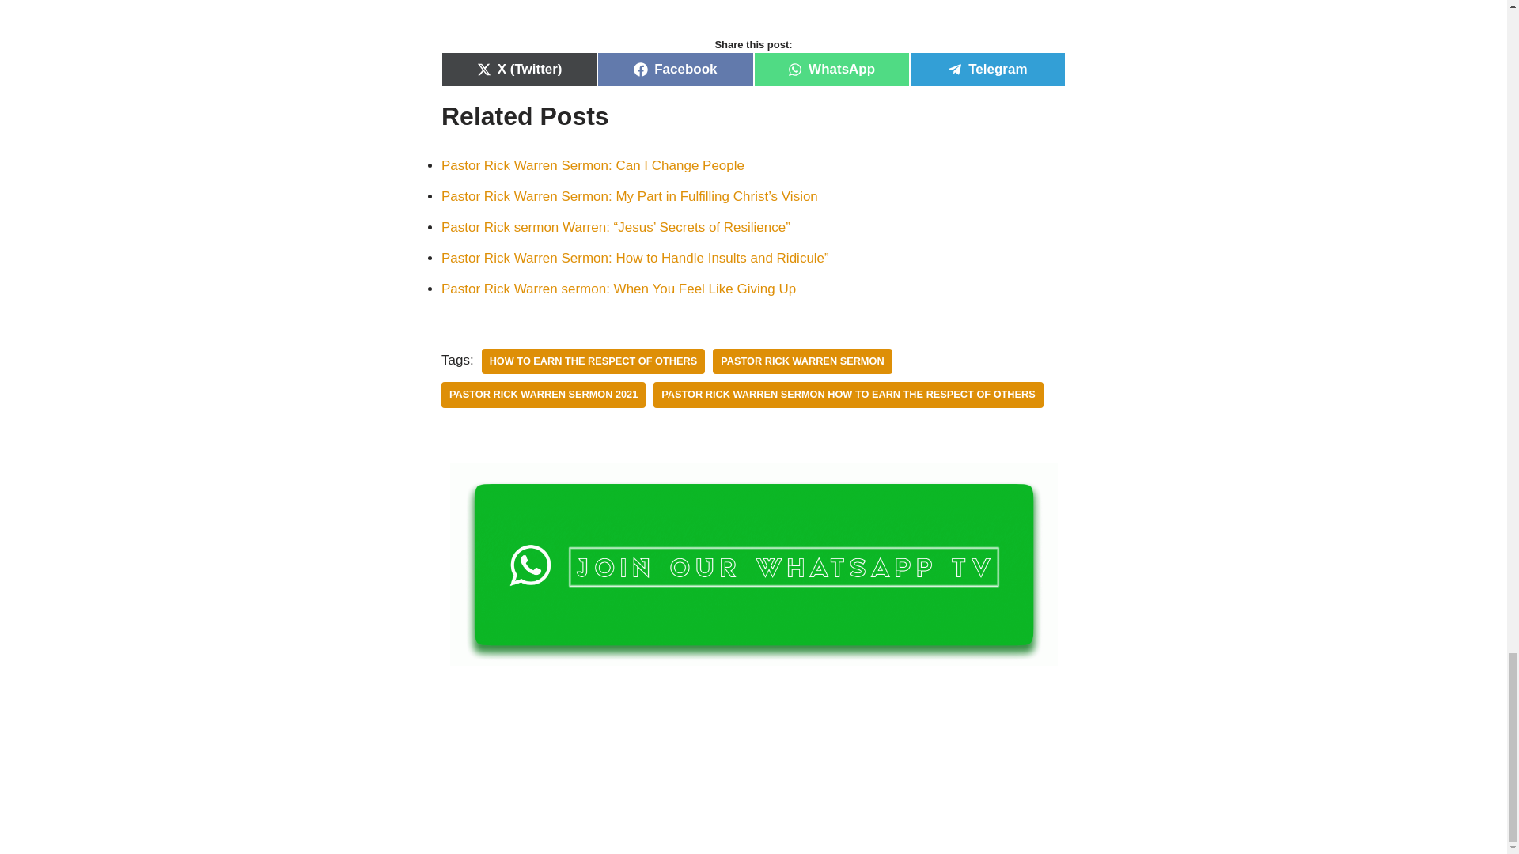  What do you see at coordinates (593, 165) in the screenshot?
I see `Pastor Rick Warren Sermon: Can I Change People` at bounding box center [593, 165].